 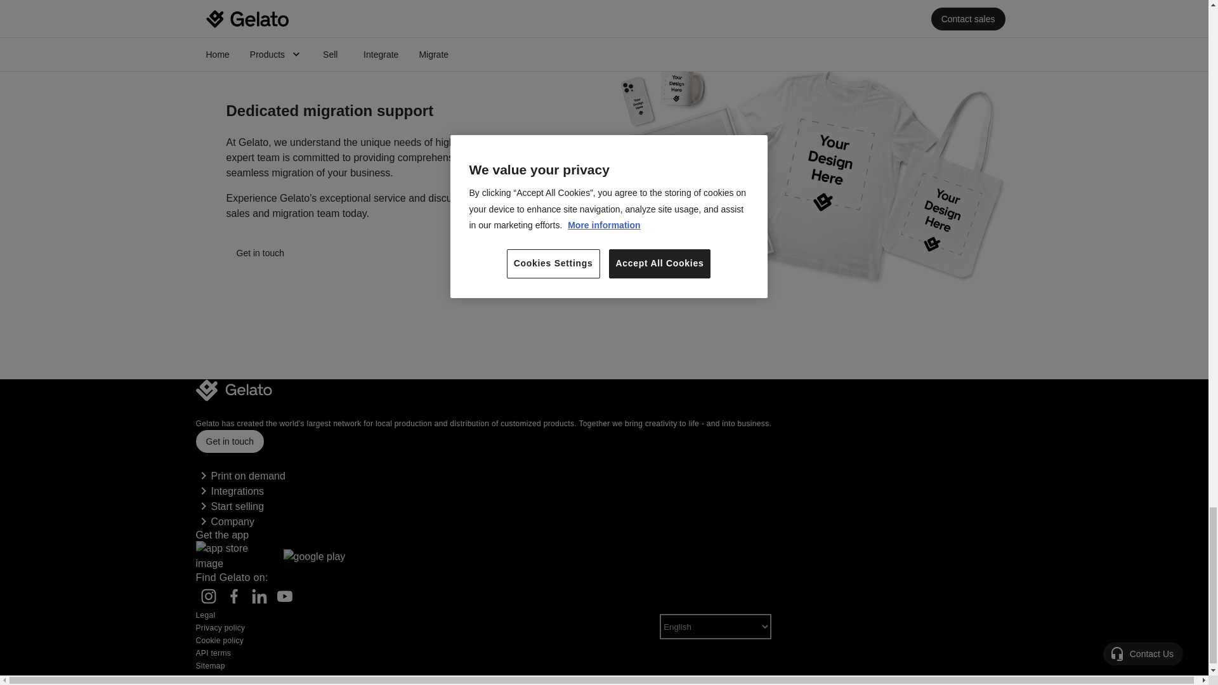 What do you see at coordinates (260, 252) in the screenshot?
I see `Get in touch` at bounding box center [260, 252].